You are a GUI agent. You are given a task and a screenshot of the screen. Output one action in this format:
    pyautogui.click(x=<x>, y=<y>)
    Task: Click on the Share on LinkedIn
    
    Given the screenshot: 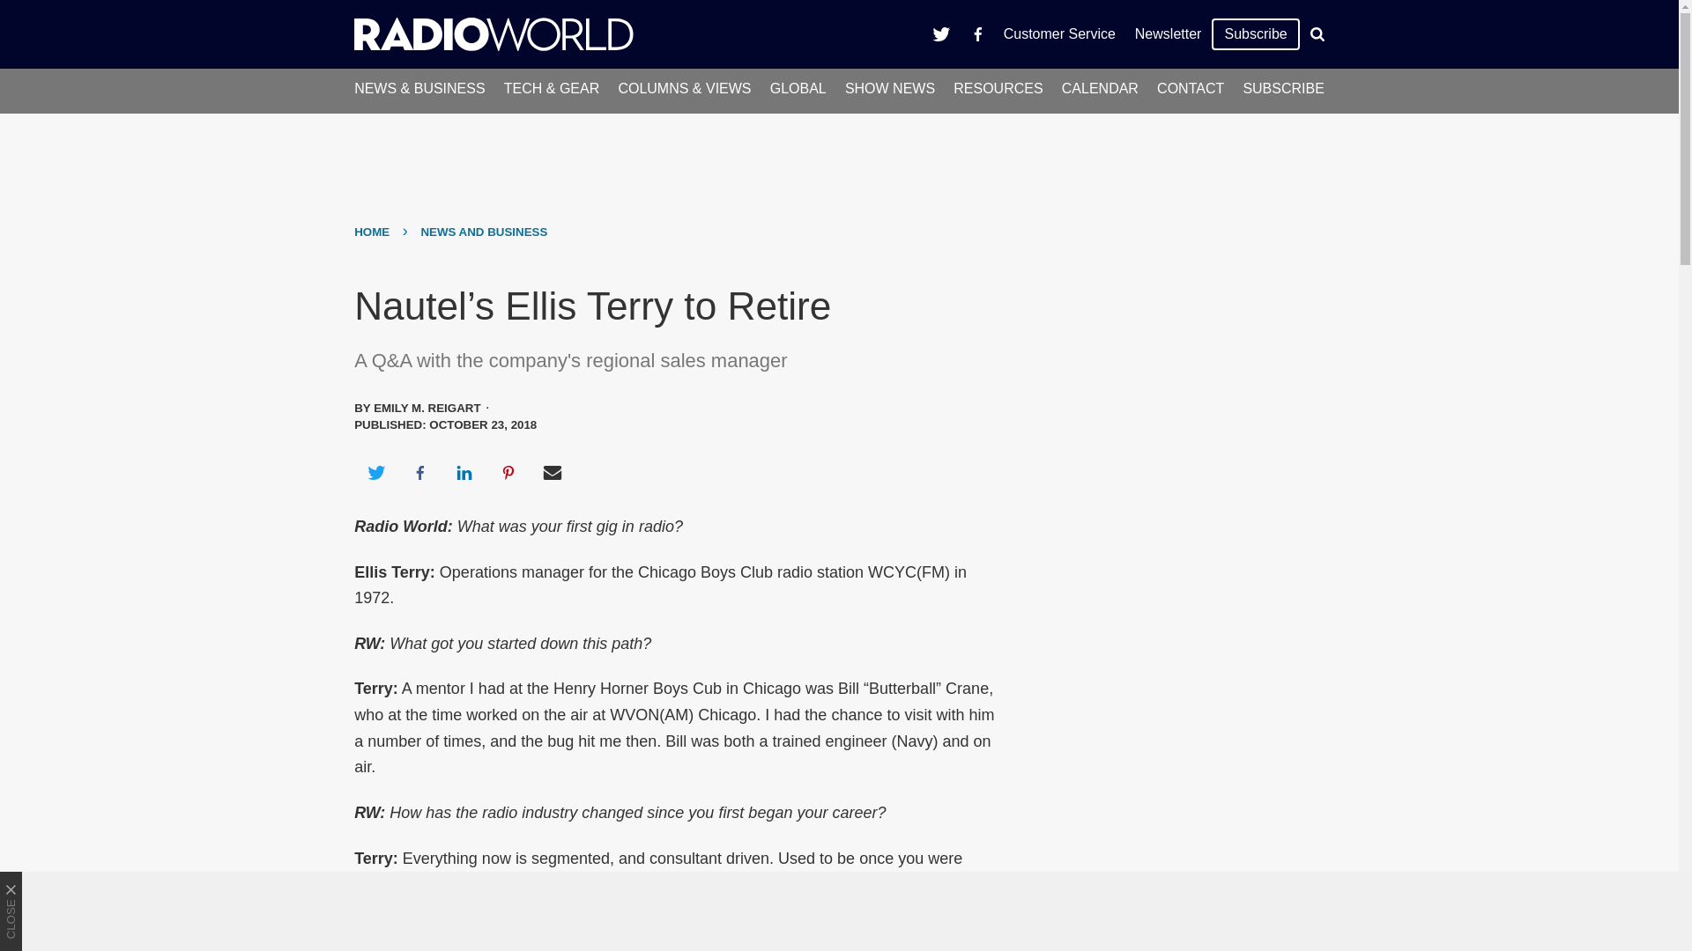 What is the action you would take?
    pyautogui.click(x=464, y=472)
    